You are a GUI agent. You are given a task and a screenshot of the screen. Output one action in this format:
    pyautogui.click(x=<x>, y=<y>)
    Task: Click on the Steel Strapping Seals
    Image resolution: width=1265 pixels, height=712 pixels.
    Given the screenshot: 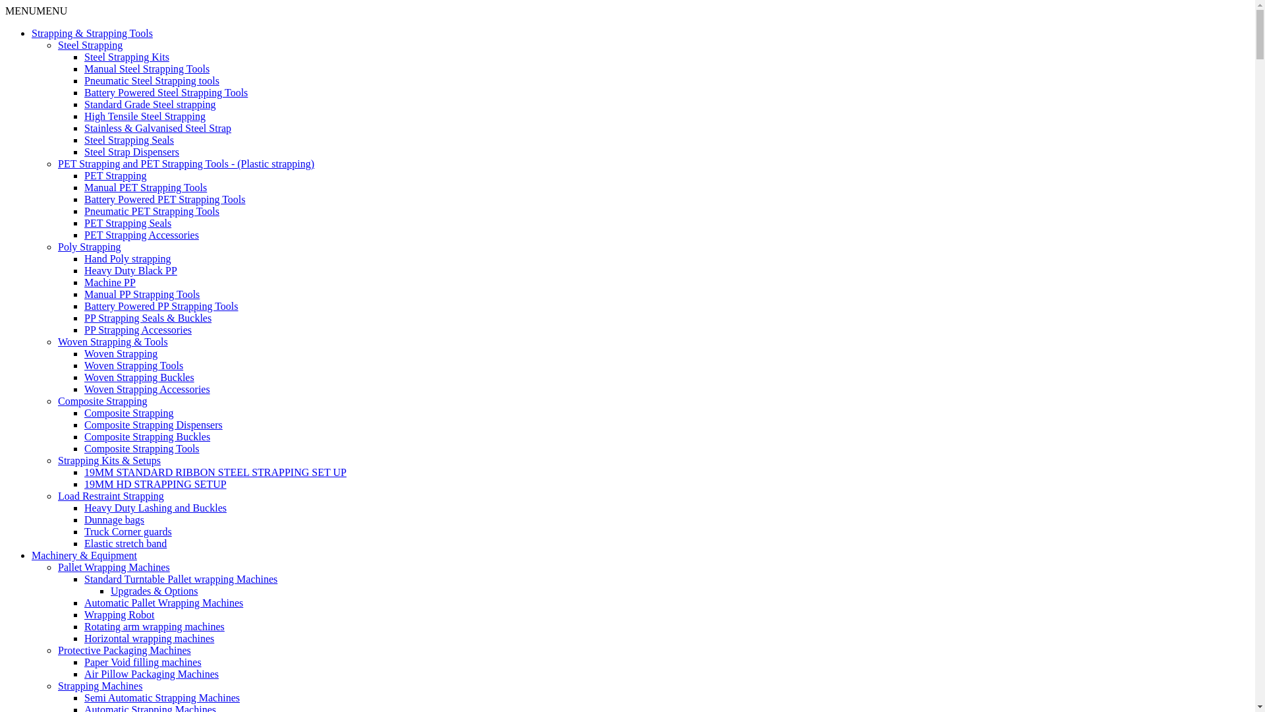 What is the action you would take?
    pyautogui.click(x=129, y=140)
    